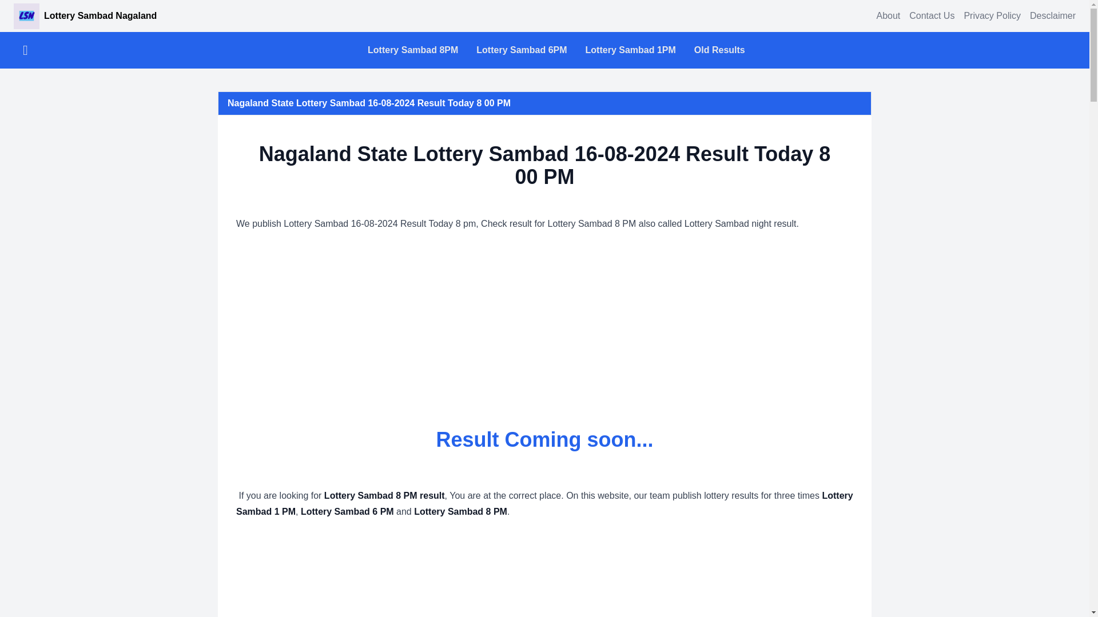  I want to click on Old Results, so click(719, 50).